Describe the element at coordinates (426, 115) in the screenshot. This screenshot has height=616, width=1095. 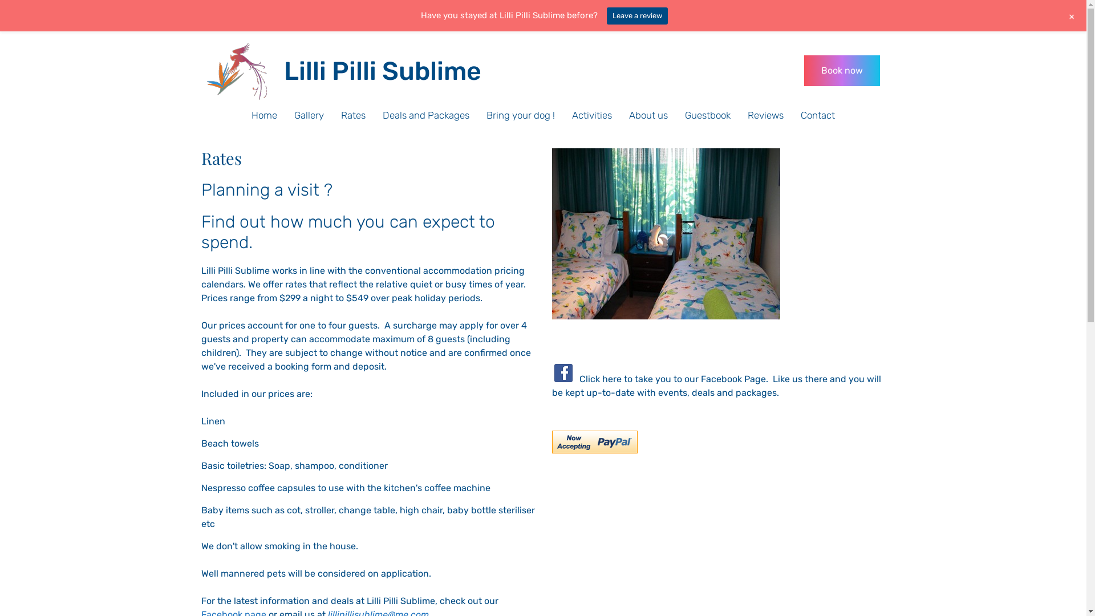
I see `Deals and Packages` at that location.